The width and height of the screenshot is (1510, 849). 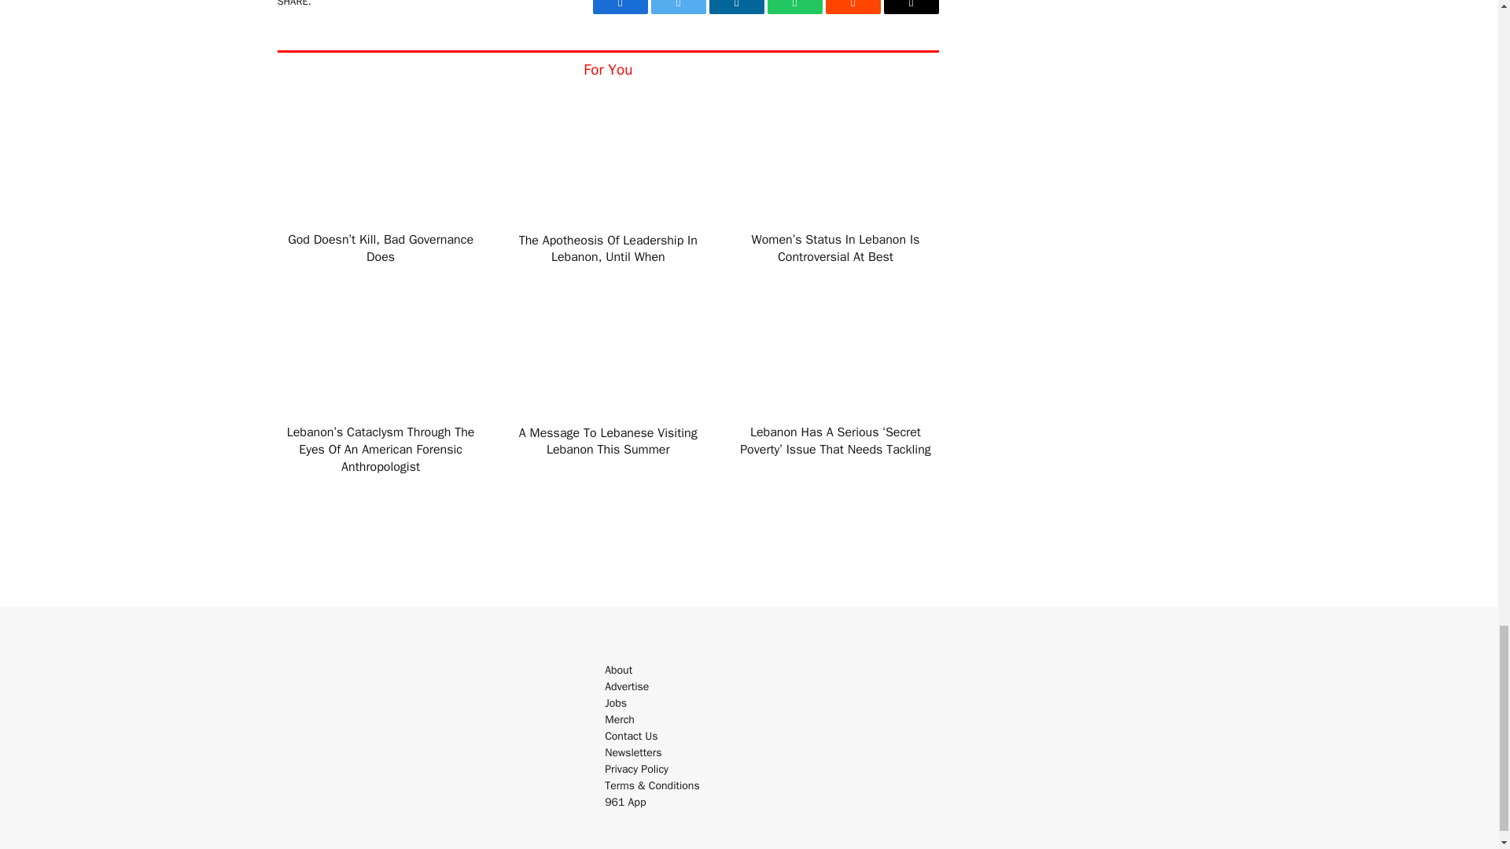 What do you see at coordinates (853, 7) in the screenshot?
I see `Share on Reddit` at bounding box center [853, 7].